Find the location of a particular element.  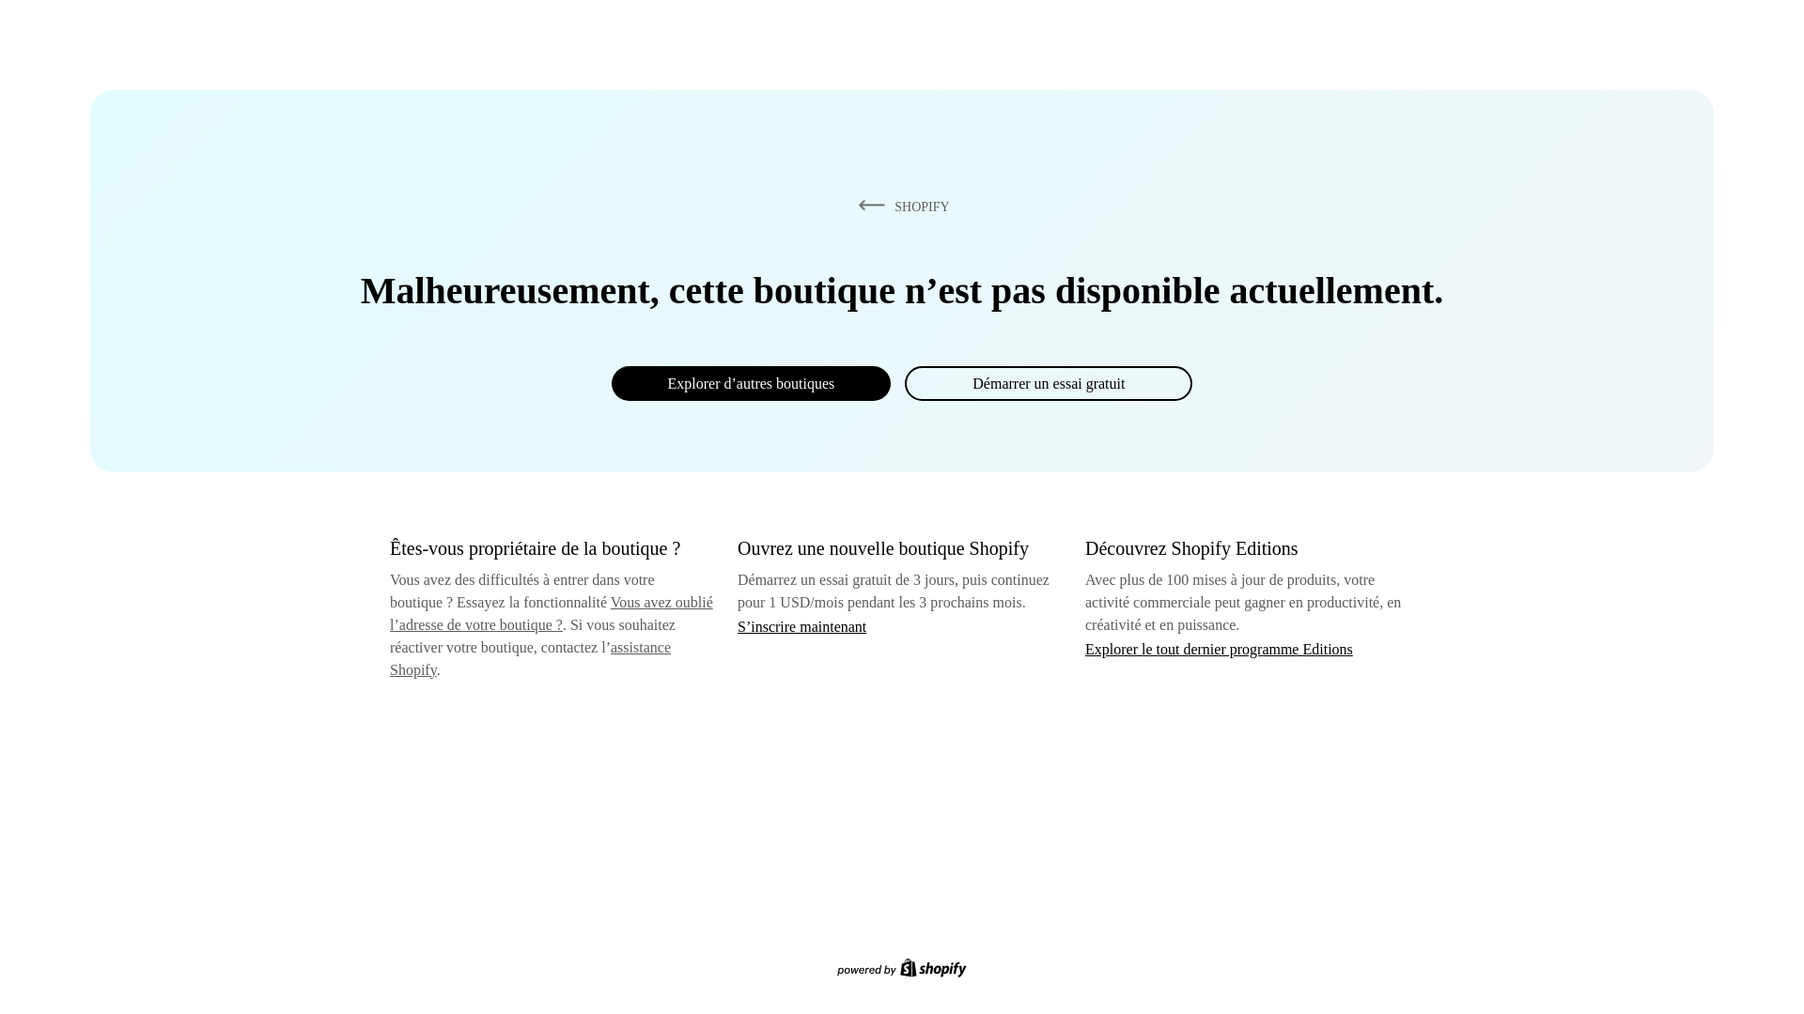

SHOPIFY is located at coordinates (900, 206).